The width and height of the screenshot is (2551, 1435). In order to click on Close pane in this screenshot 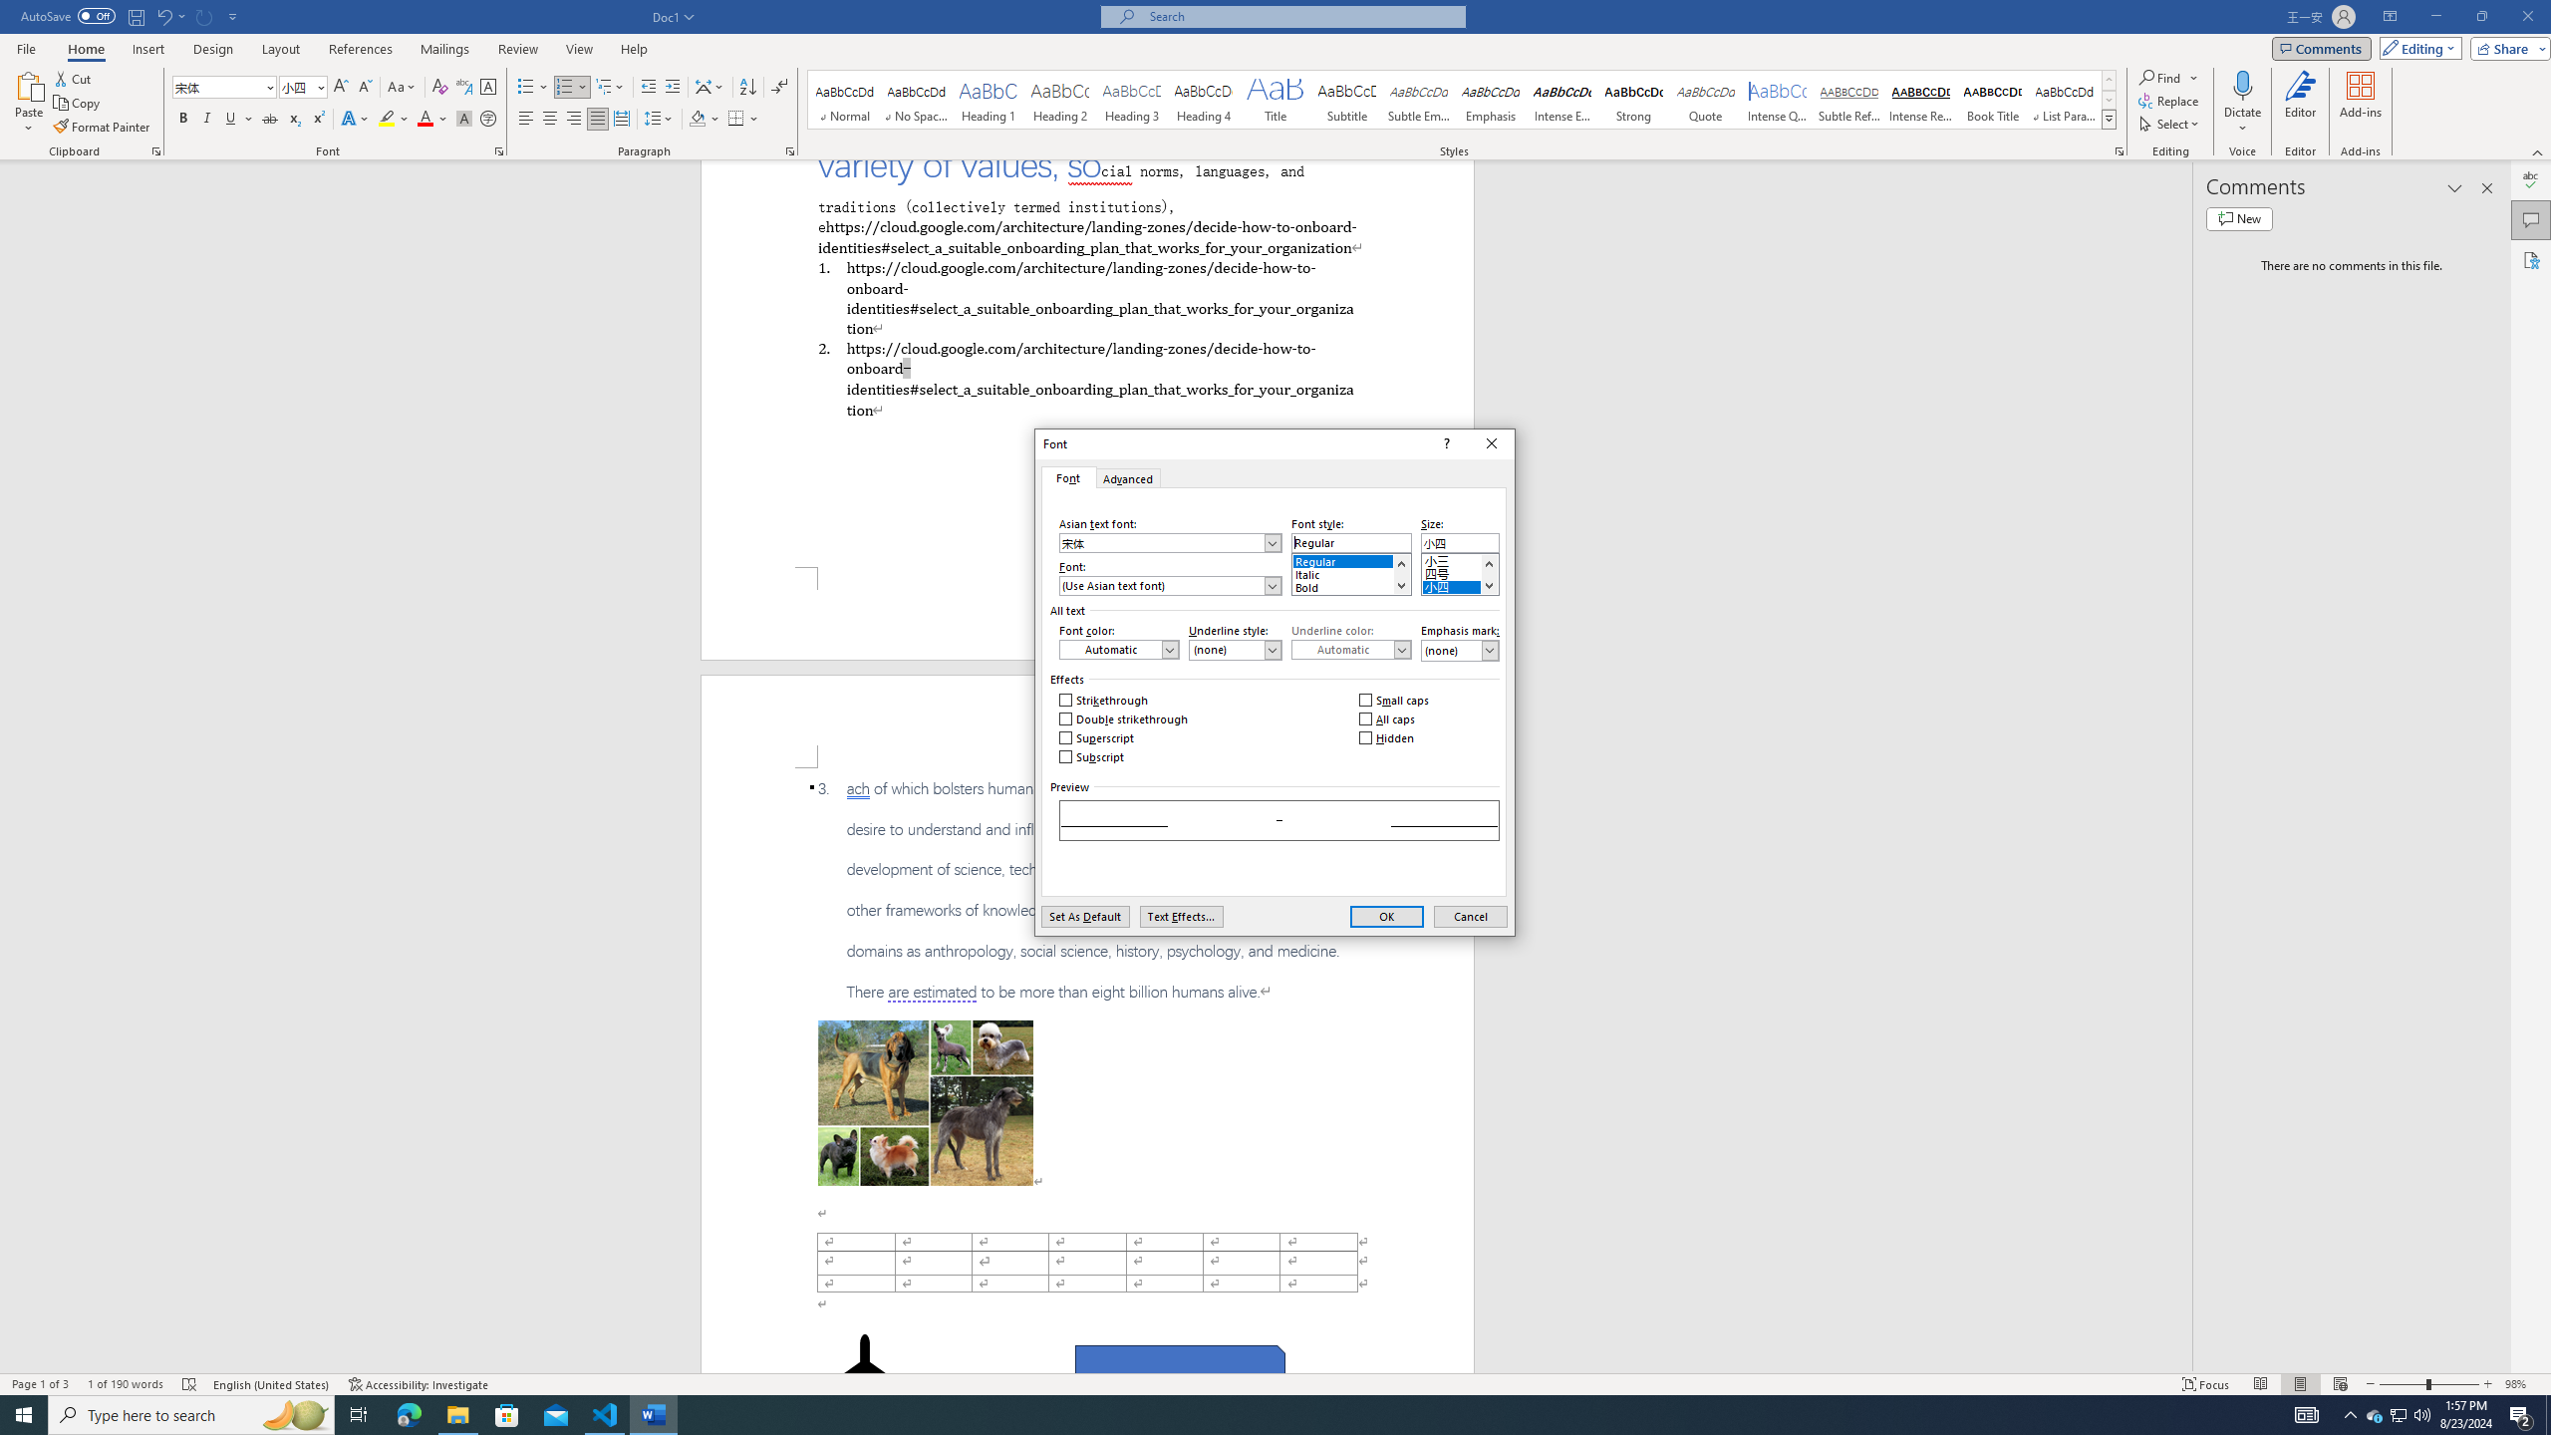, I will do `click(2487, 188)`.